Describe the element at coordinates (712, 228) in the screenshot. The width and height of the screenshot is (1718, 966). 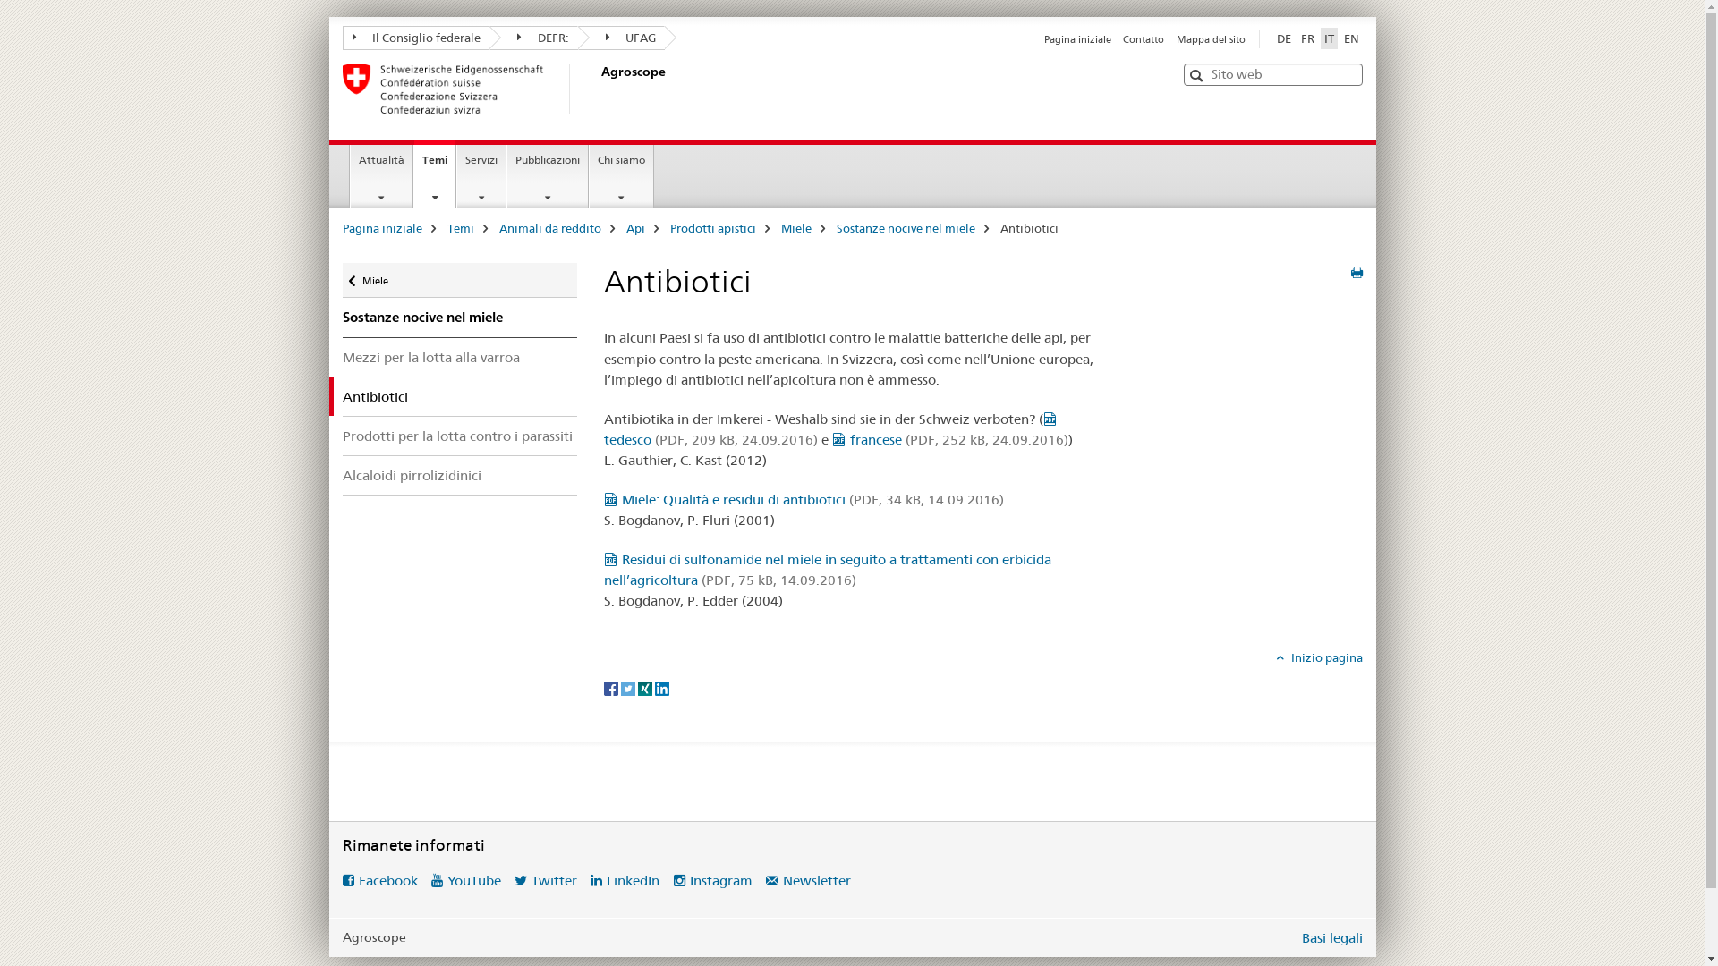
I see `Prodotti apistici` at that location.